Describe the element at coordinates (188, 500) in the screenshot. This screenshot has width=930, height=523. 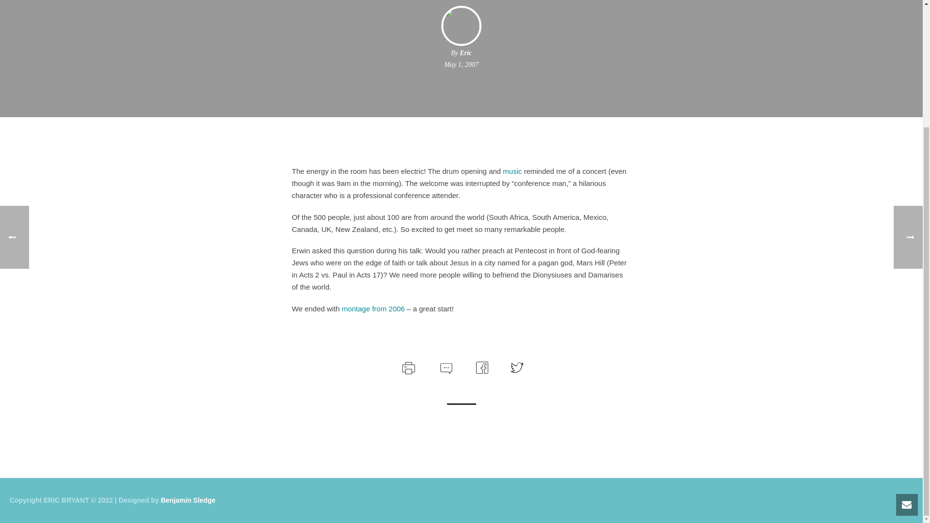
I see `Benjamin Sledge` at that location.